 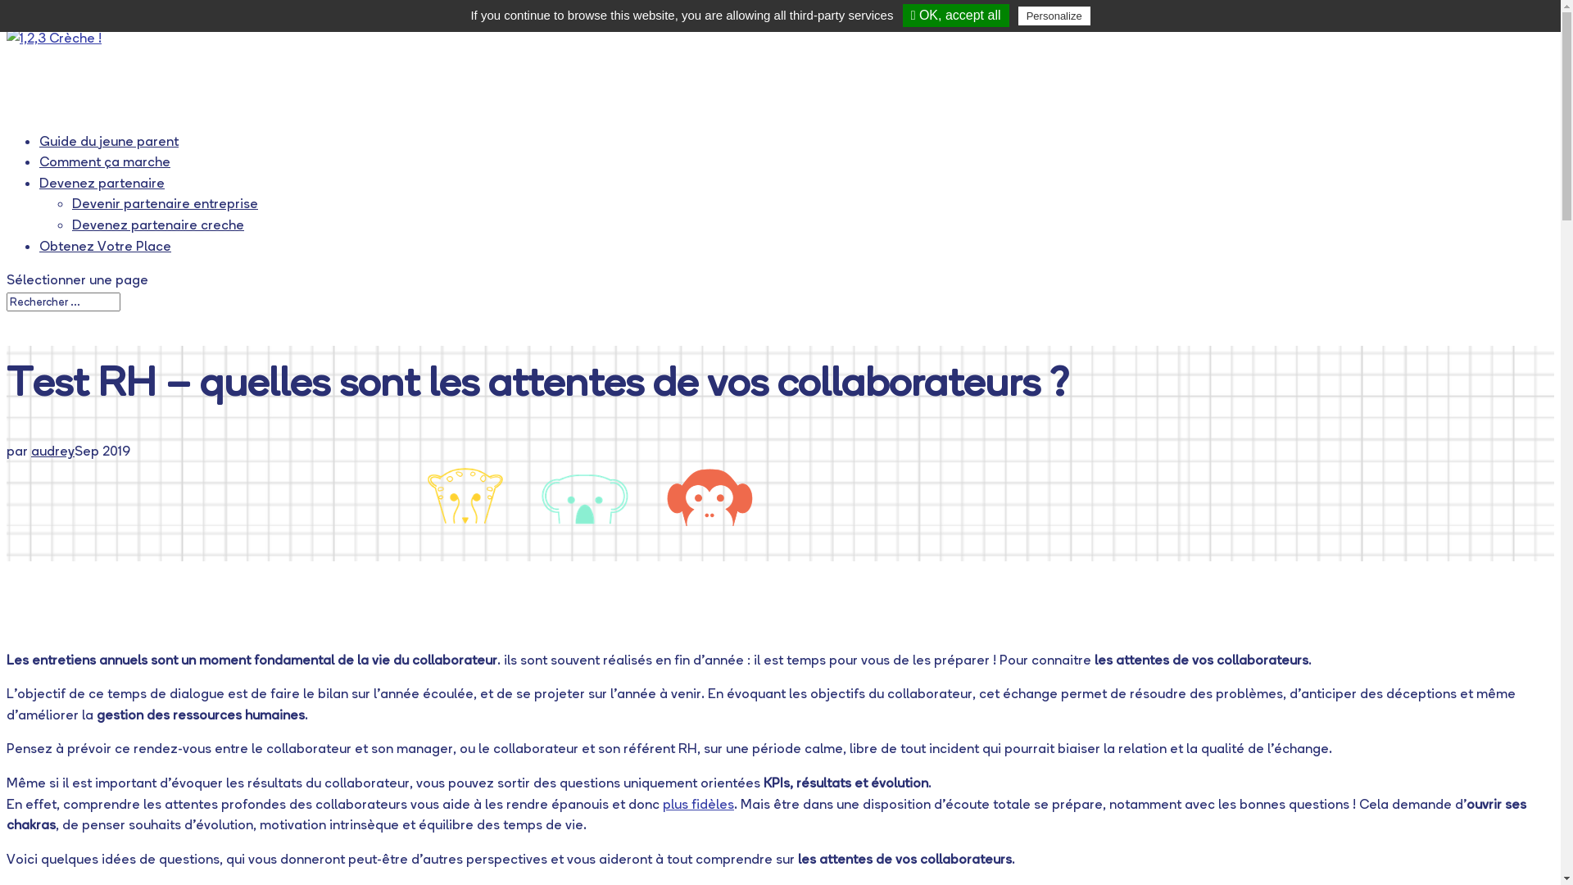 I want to click on Devenez partenaire creche, so click(x=158, y=225).